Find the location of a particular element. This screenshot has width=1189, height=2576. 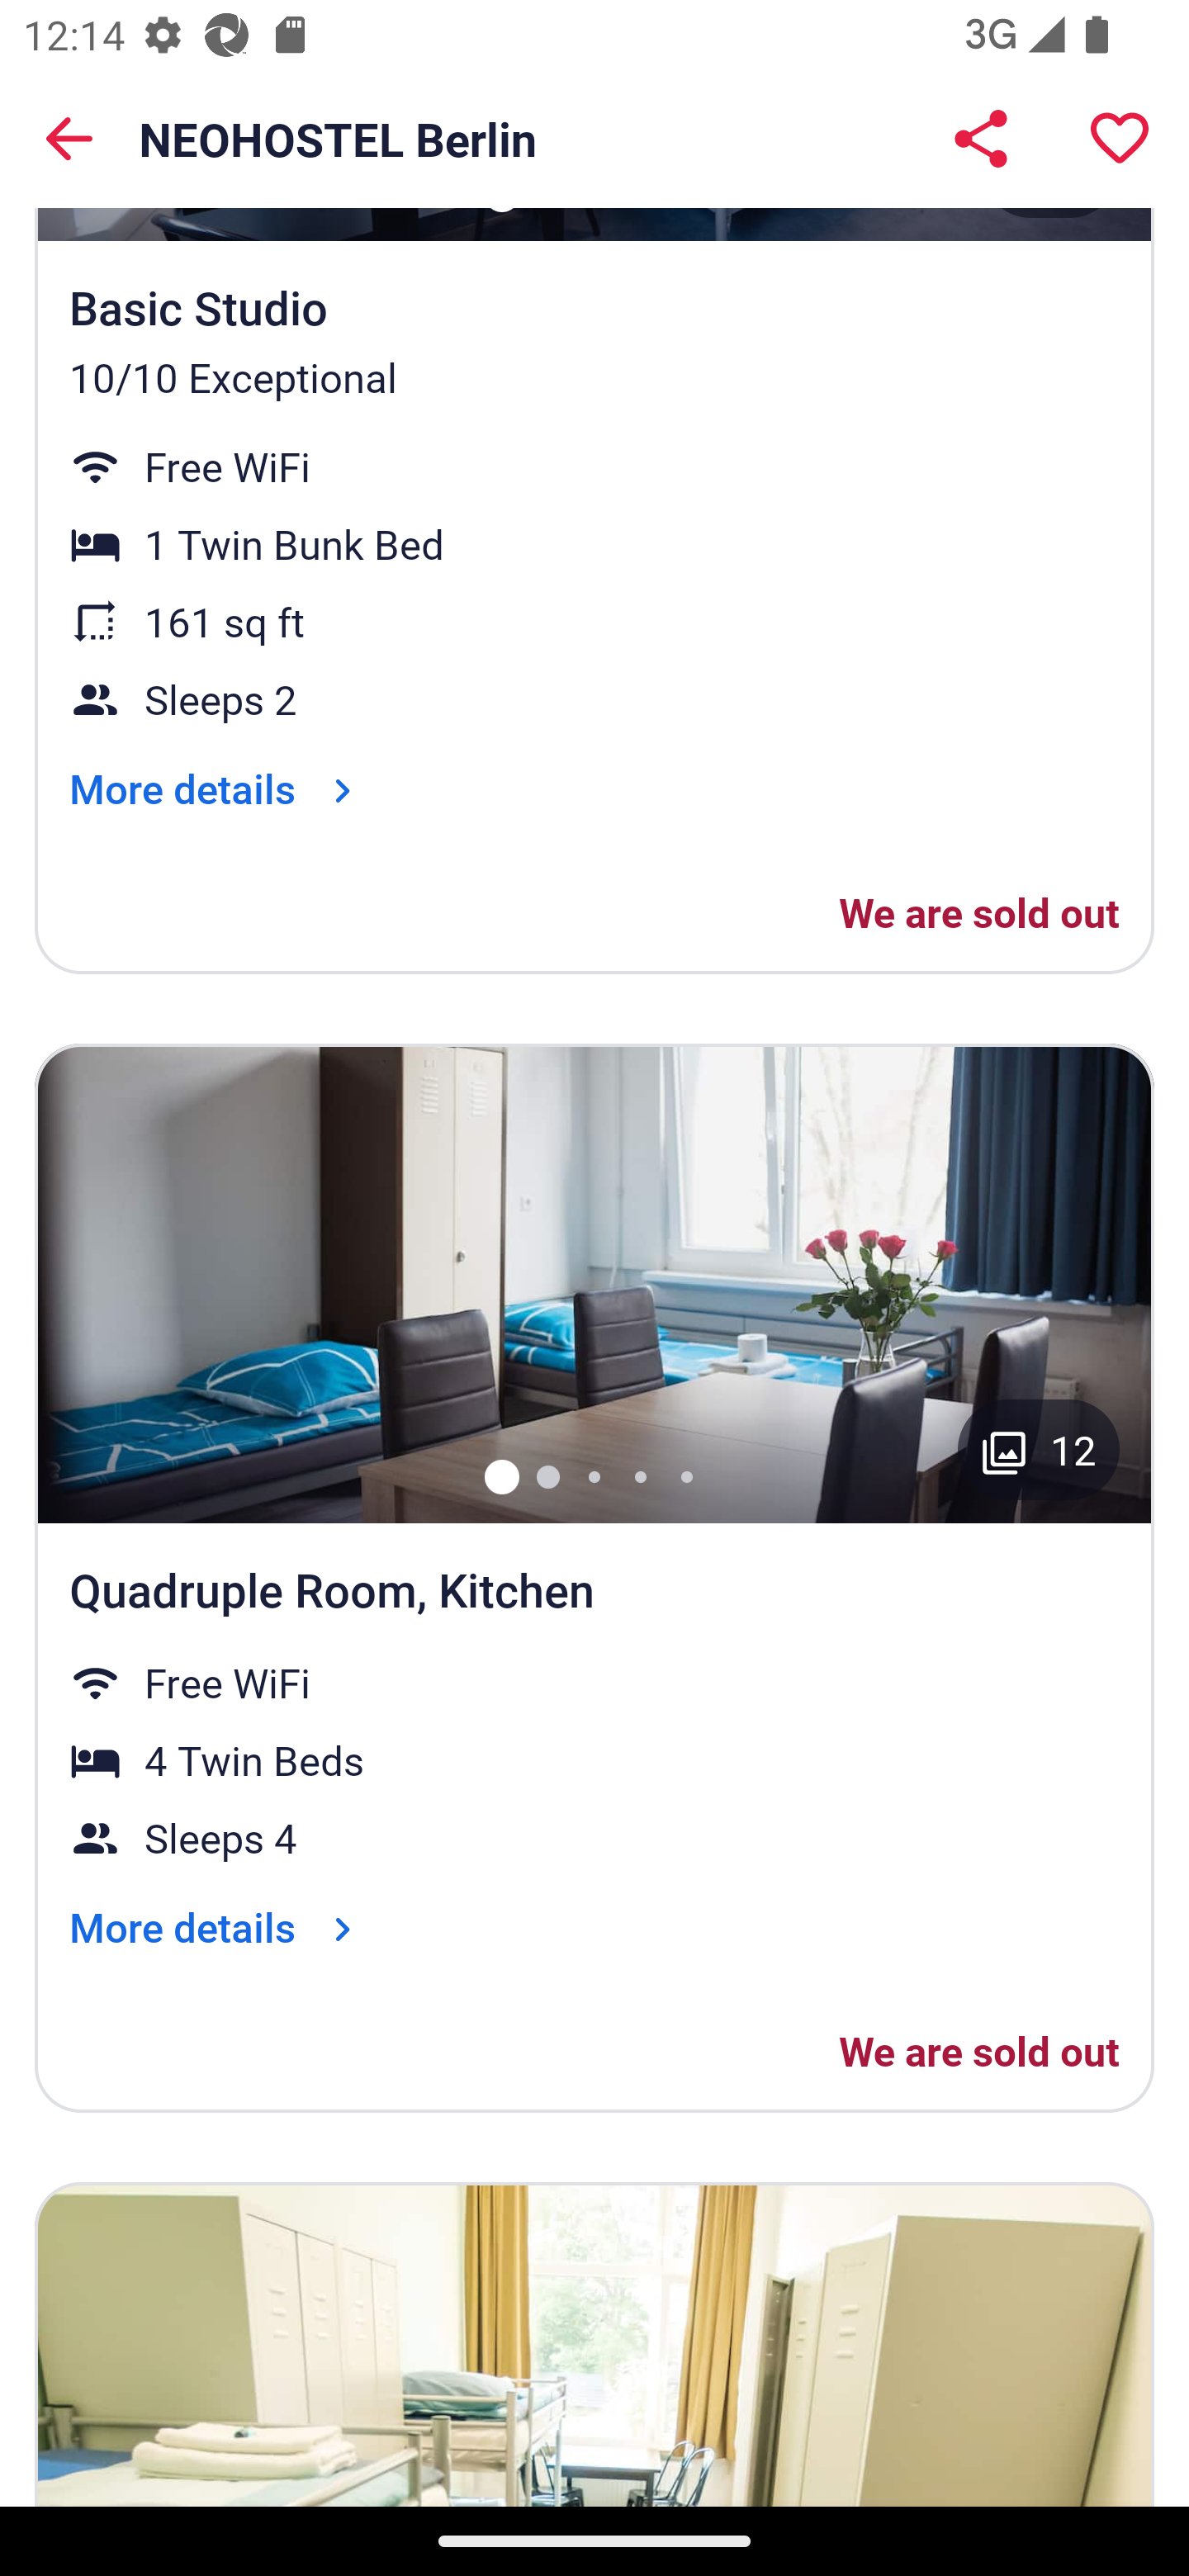

Free WiFi, bed sheets is located at coordinates (594, 1282).